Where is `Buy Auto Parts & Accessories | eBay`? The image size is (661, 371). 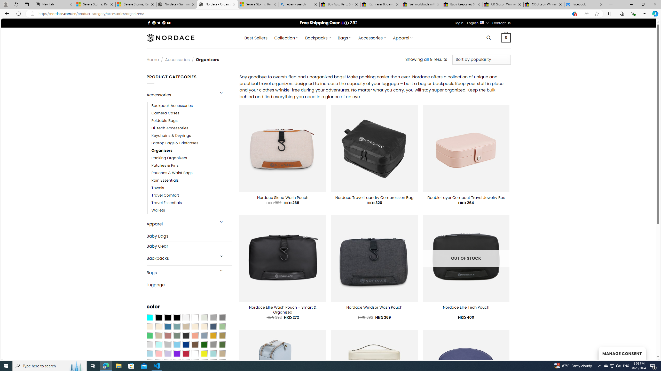 Buy Auto Parts & Accessories | eBay is located at coordinates (340, 4).